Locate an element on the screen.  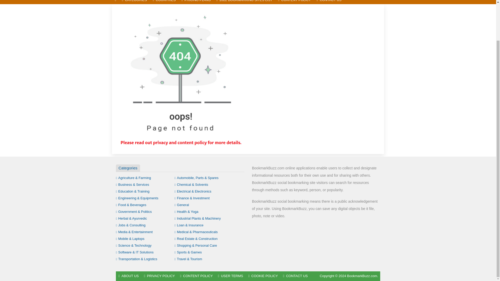
CONTENT POLICY is located at coordinates (295, 2).